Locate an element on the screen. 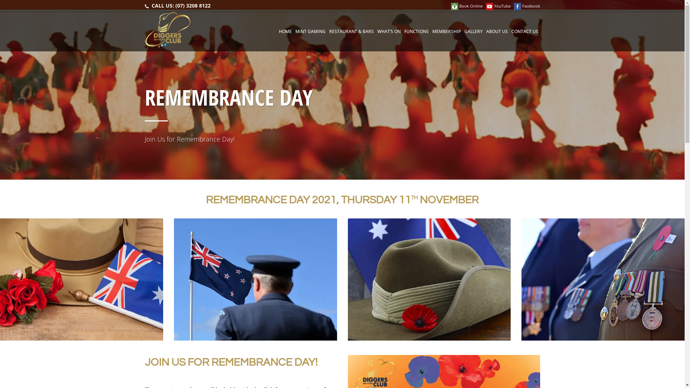  Anzac Day is located at coordinates (429, 280).